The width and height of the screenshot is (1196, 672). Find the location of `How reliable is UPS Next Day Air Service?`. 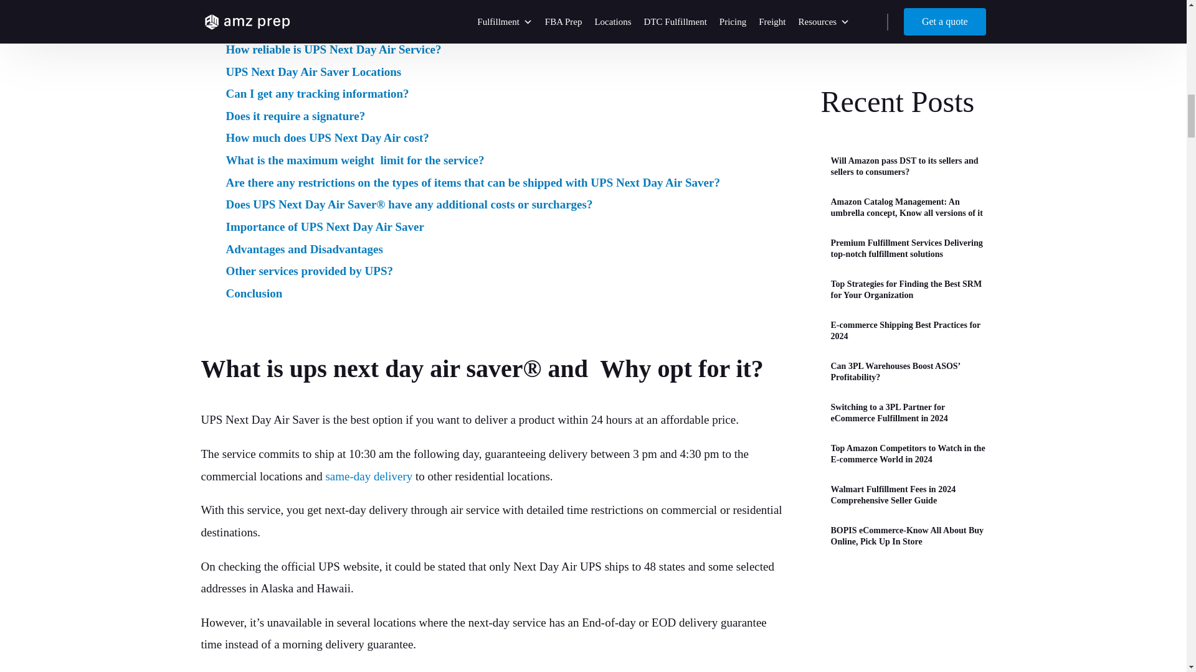

How reliable is UPS Next Day Air Service? is located at coordinates (333, 49).